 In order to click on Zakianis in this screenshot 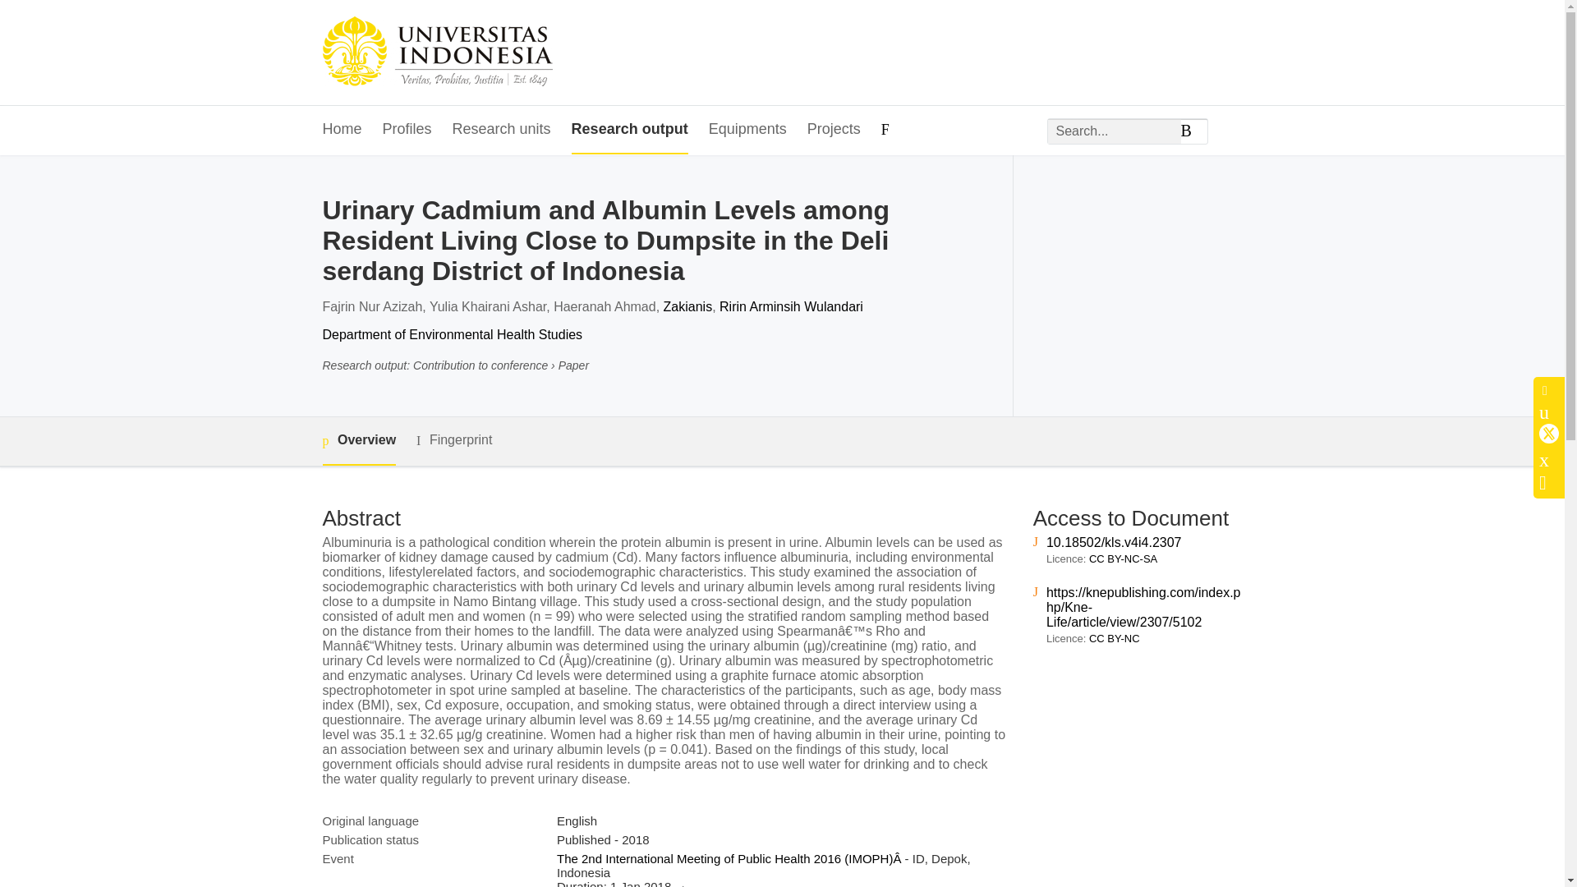, I will do `click(688, 307)`.